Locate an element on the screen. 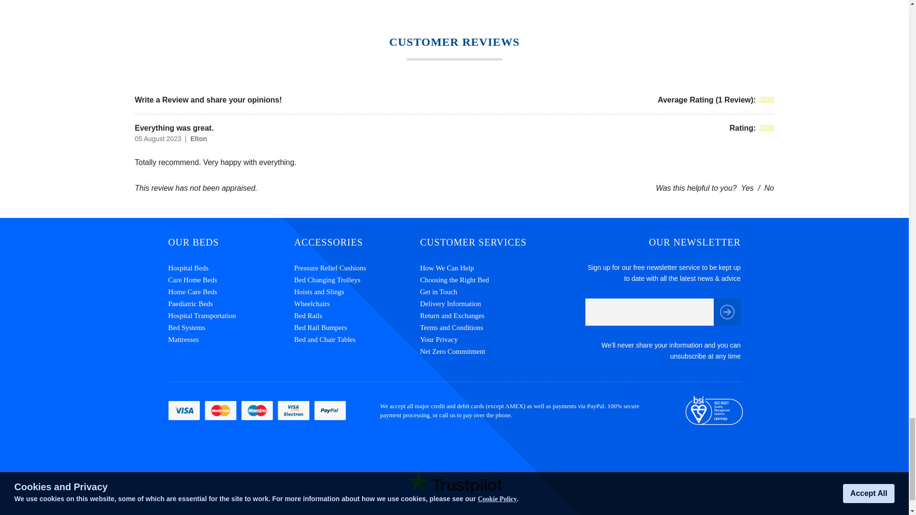  Home Care Beds is located at coordinates (231, 292).